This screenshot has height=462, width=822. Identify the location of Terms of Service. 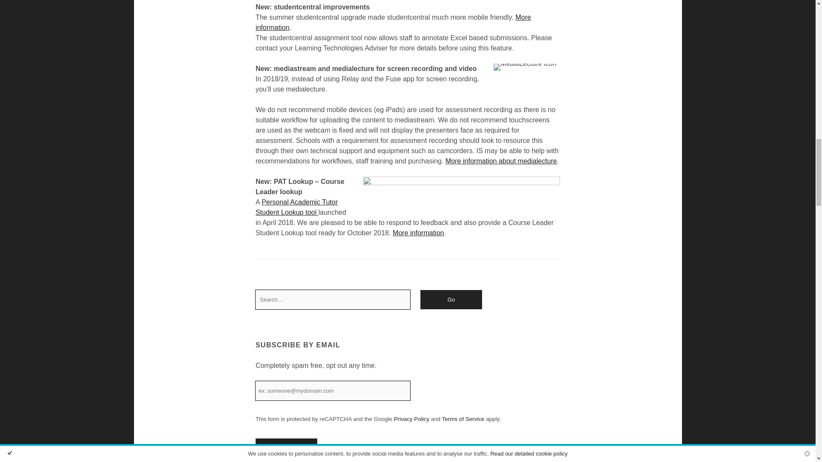
(463, 419).